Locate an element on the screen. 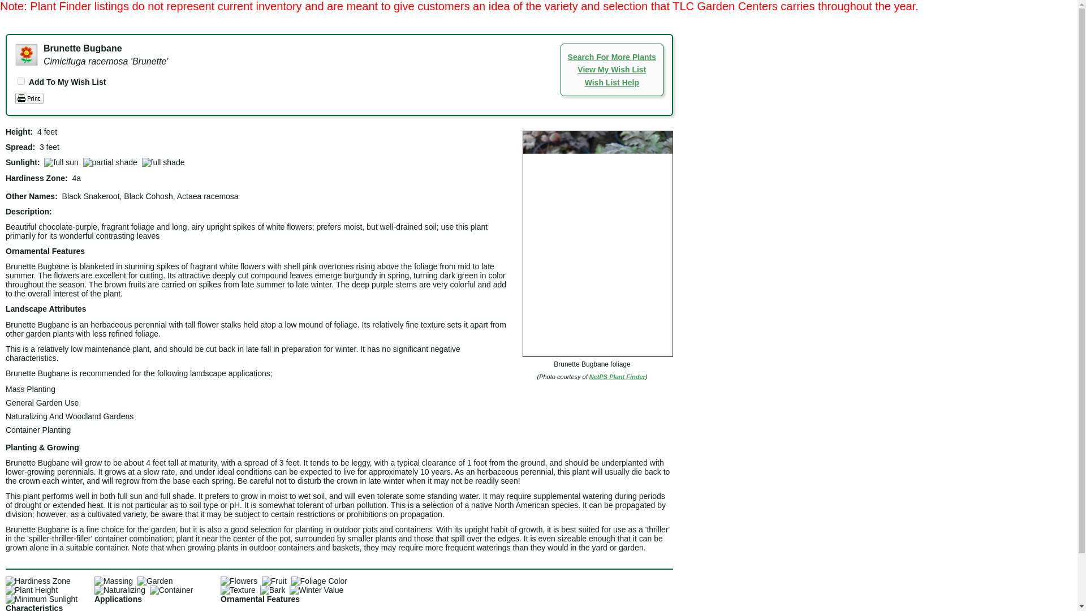  Fruit is located at coordinates (274, 580).